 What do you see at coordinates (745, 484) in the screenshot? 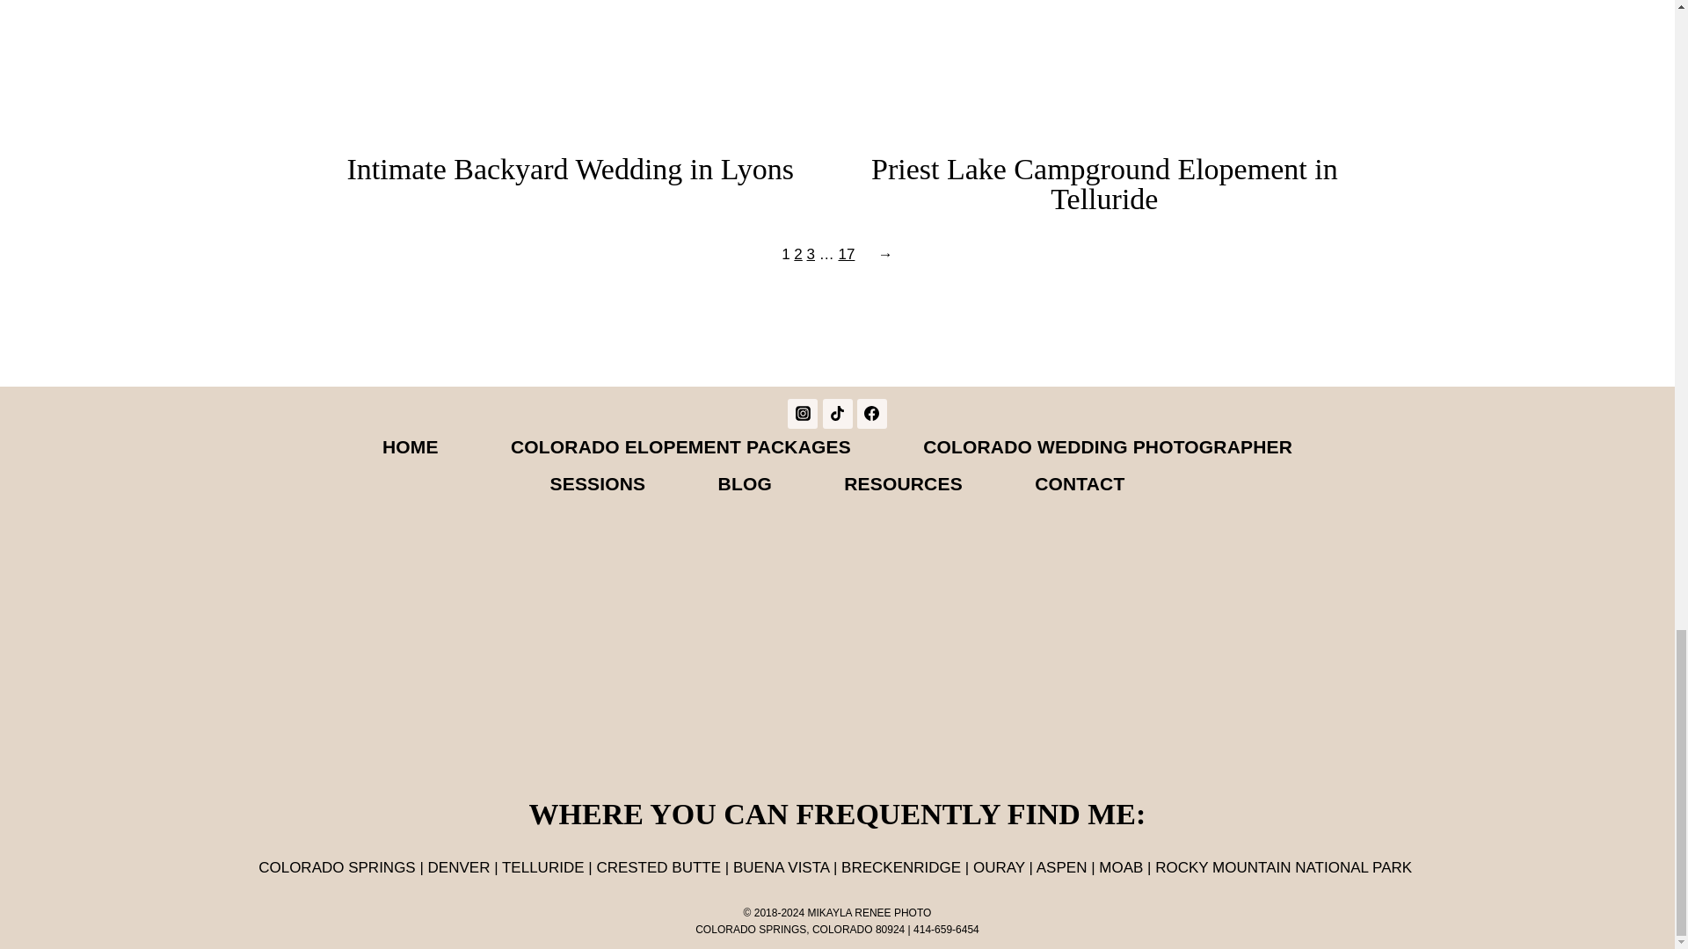
I see `BLOG` at bounding box center [745, 484].